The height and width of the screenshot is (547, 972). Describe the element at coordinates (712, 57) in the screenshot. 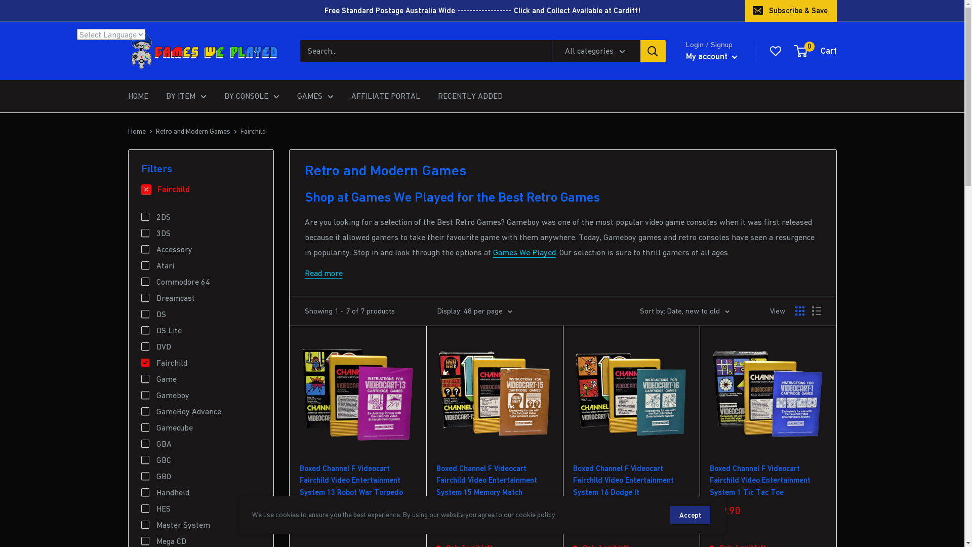

I see `My account` at that location.